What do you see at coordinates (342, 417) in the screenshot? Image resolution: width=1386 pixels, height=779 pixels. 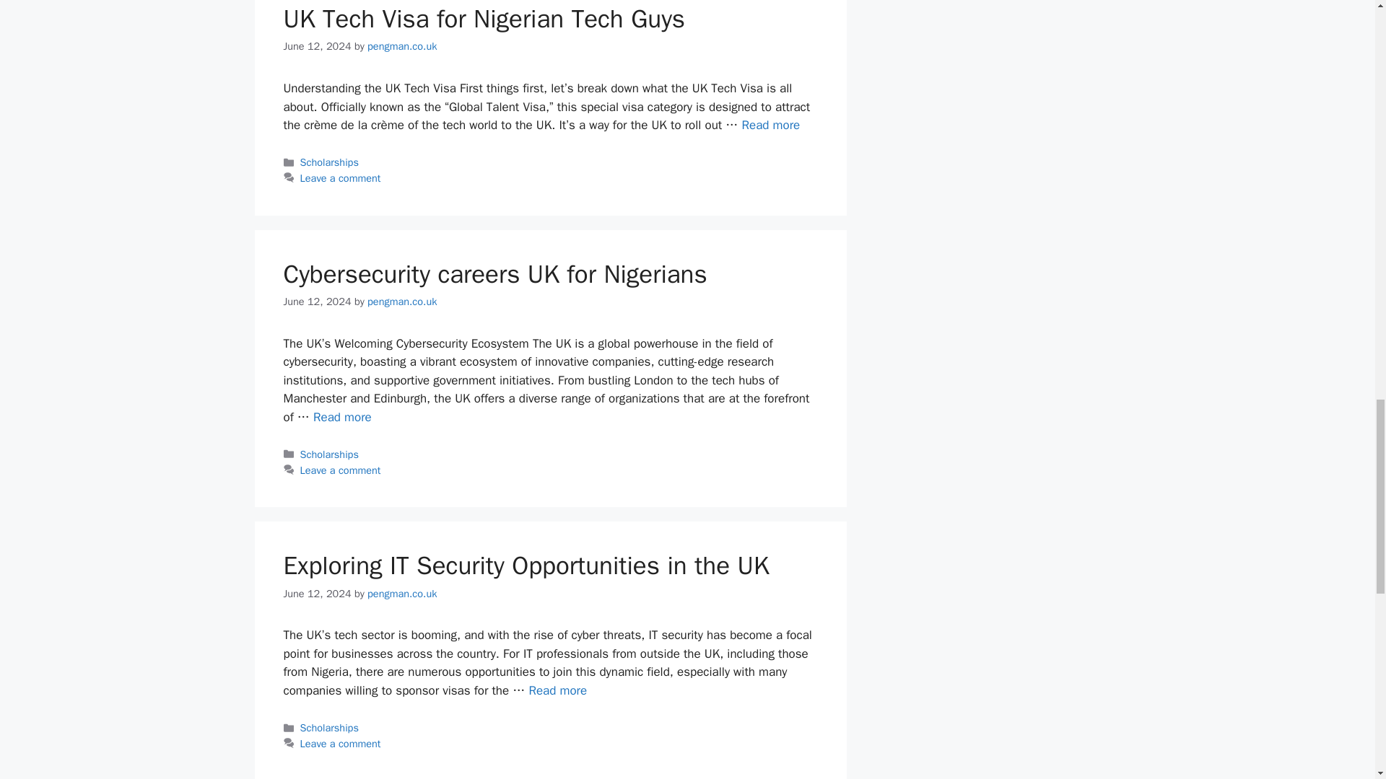 I see `Cybersecurity careers UK for Nigerians` at bounding box center [342, 417].